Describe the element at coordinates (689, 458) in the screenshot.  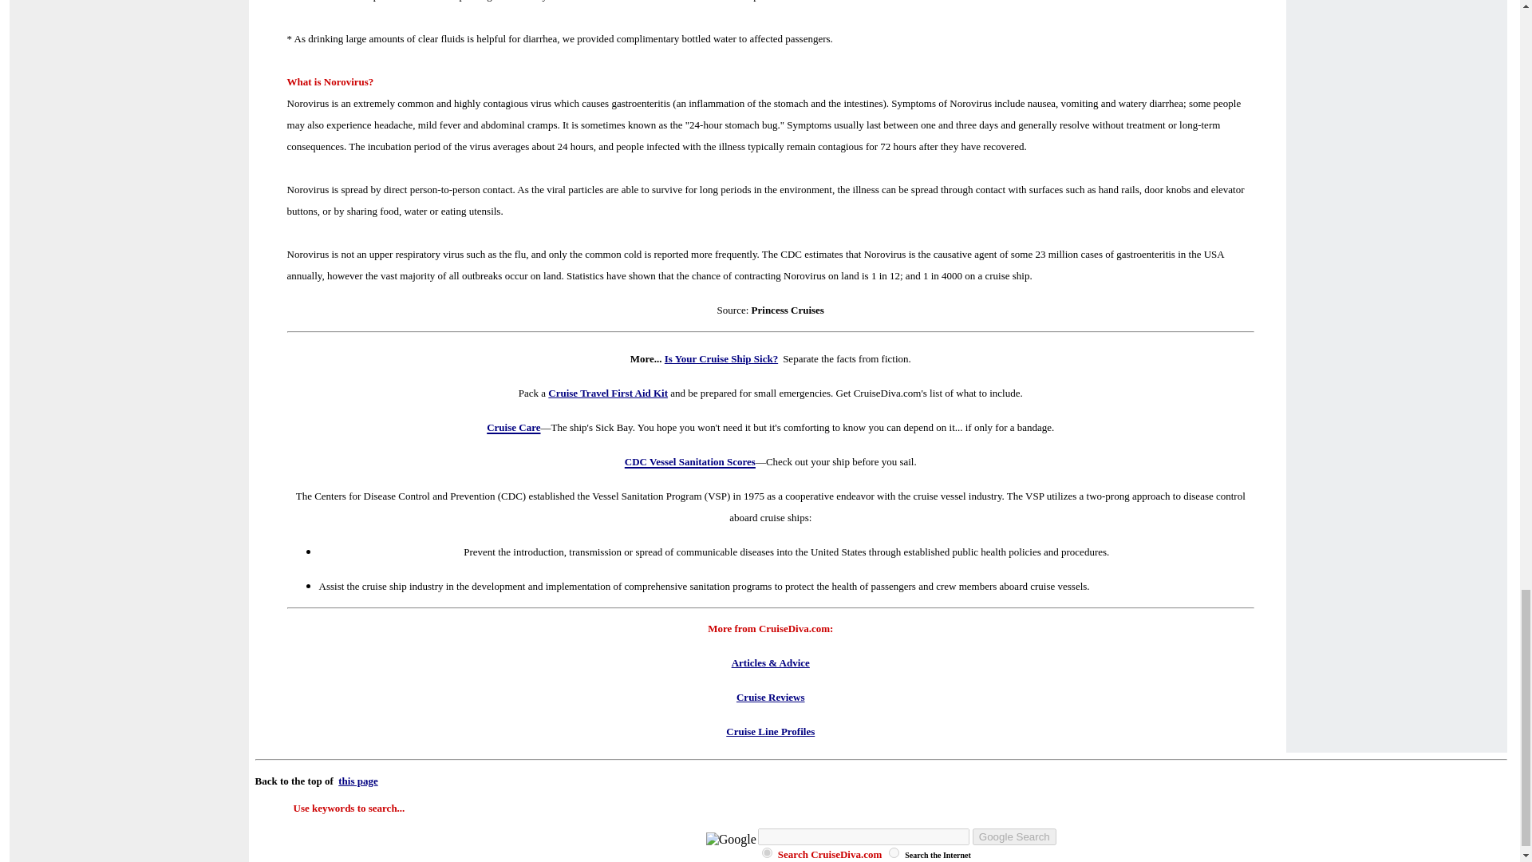
I see `CDC Vessel Sanitation Scores` at that location.